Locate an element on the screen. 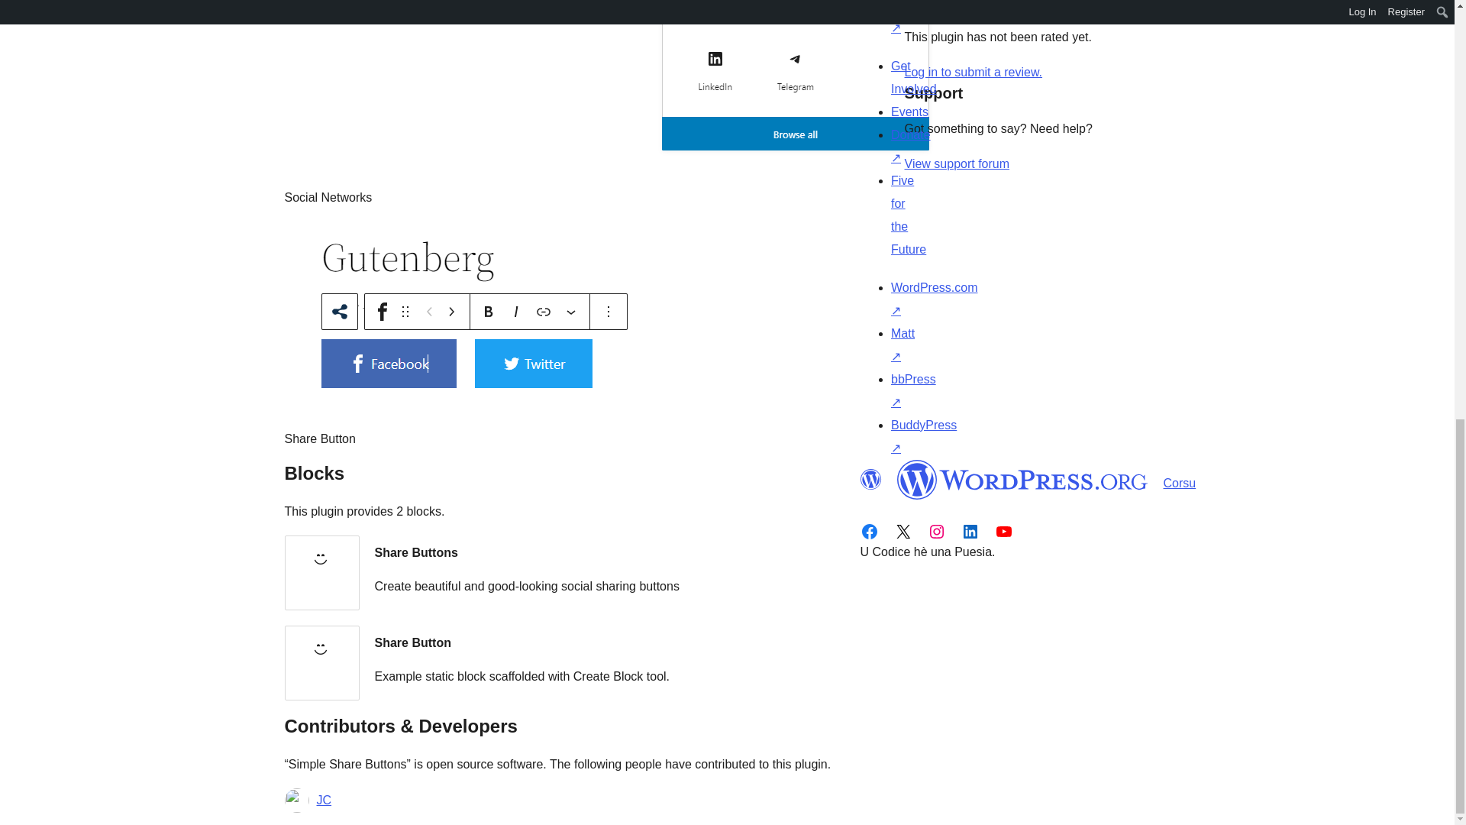 The width and height of the screenshot is (1466, 825). WordPress.org is located at coordinates (1022, 480).